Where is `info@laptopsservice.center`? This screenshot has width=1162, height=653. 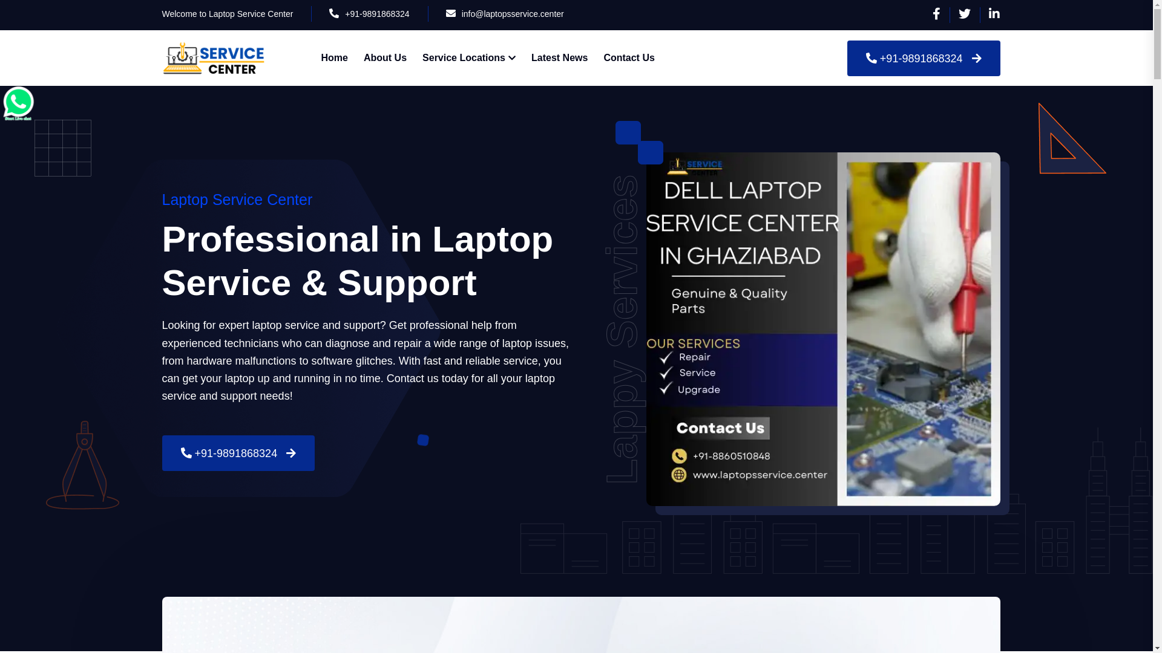
info@laptopsservice.center is located at coordinates (513, 14).